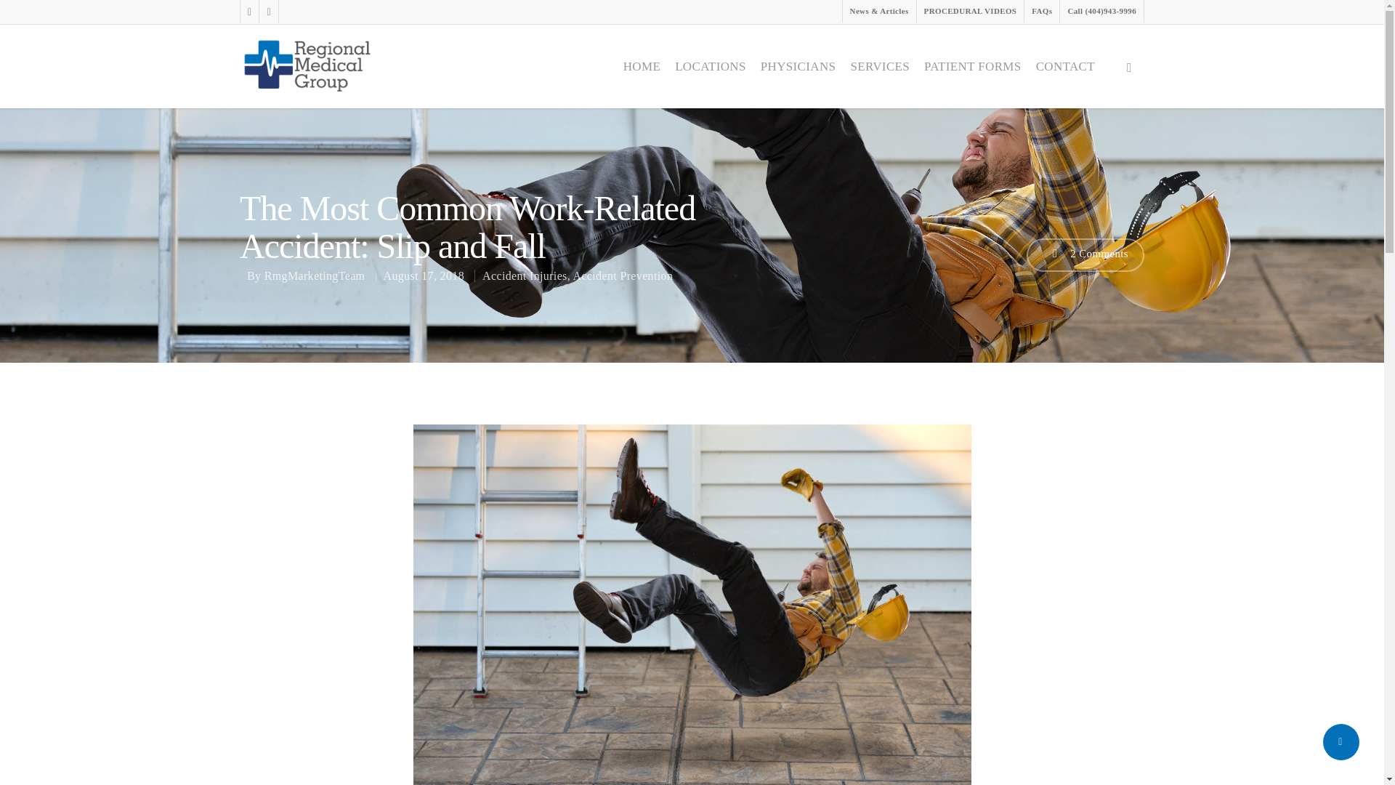 The height and width of the screenshot is (785, 1395). I want to click on Accident Prevention, so click(623, 275).